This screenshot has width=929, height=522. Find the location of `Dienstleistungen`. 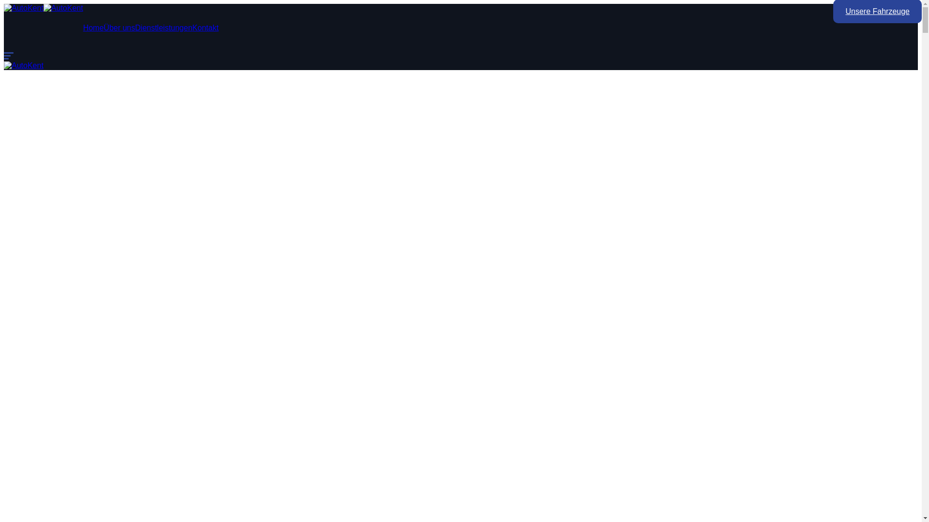

Dienstleistungen is located at coordinates (164, 28).